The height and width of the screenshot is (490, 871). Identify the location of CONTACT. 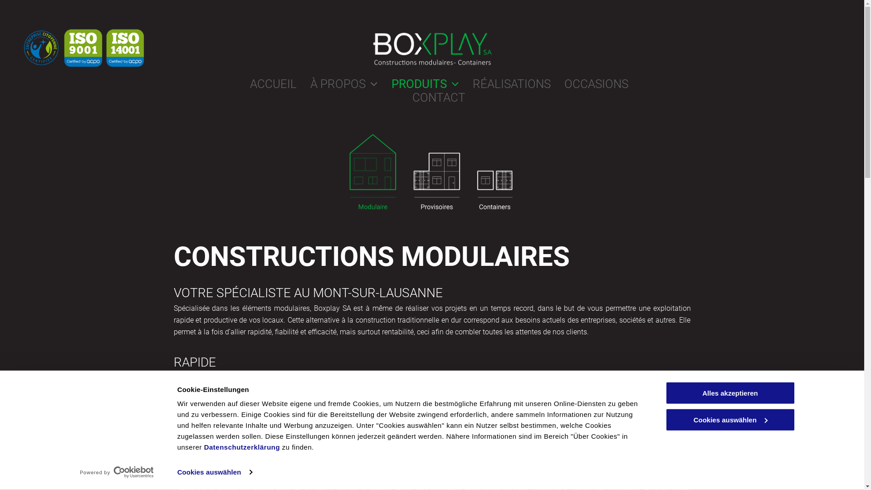
(432, 98).